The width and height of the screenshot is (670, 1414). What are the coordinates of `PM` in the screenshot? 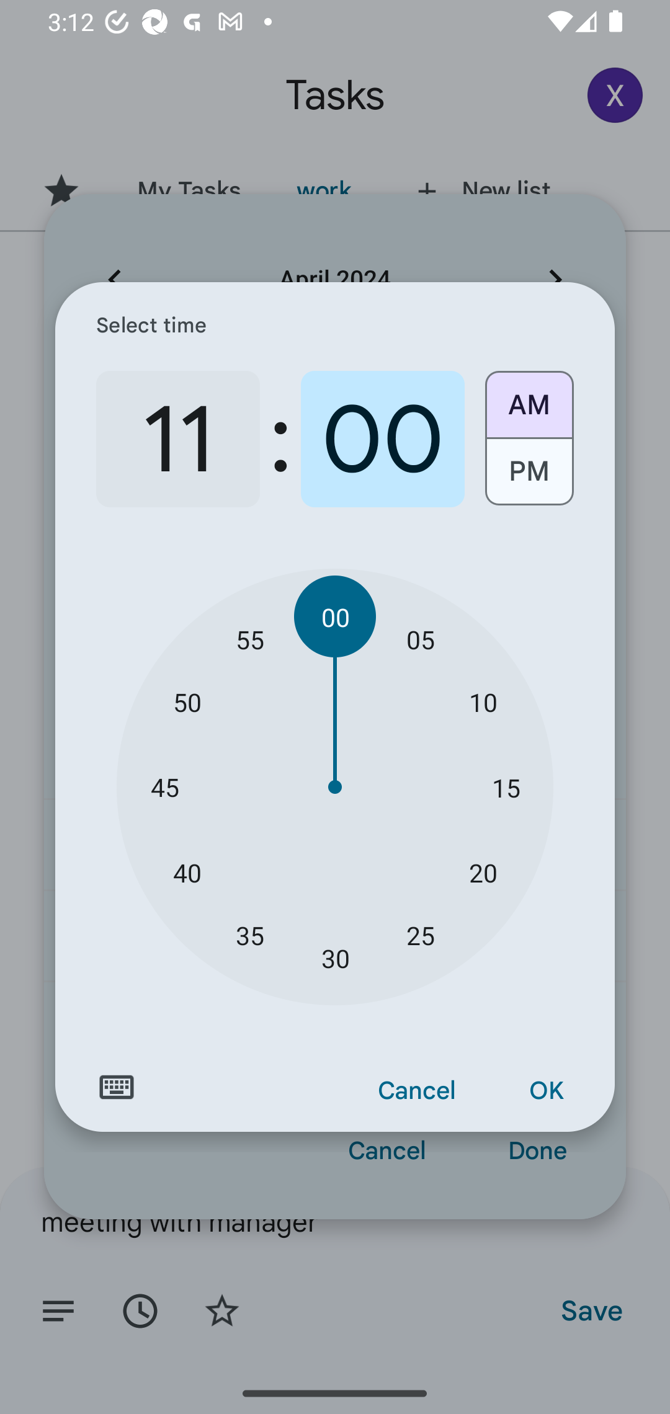 It's located at (529, 478).